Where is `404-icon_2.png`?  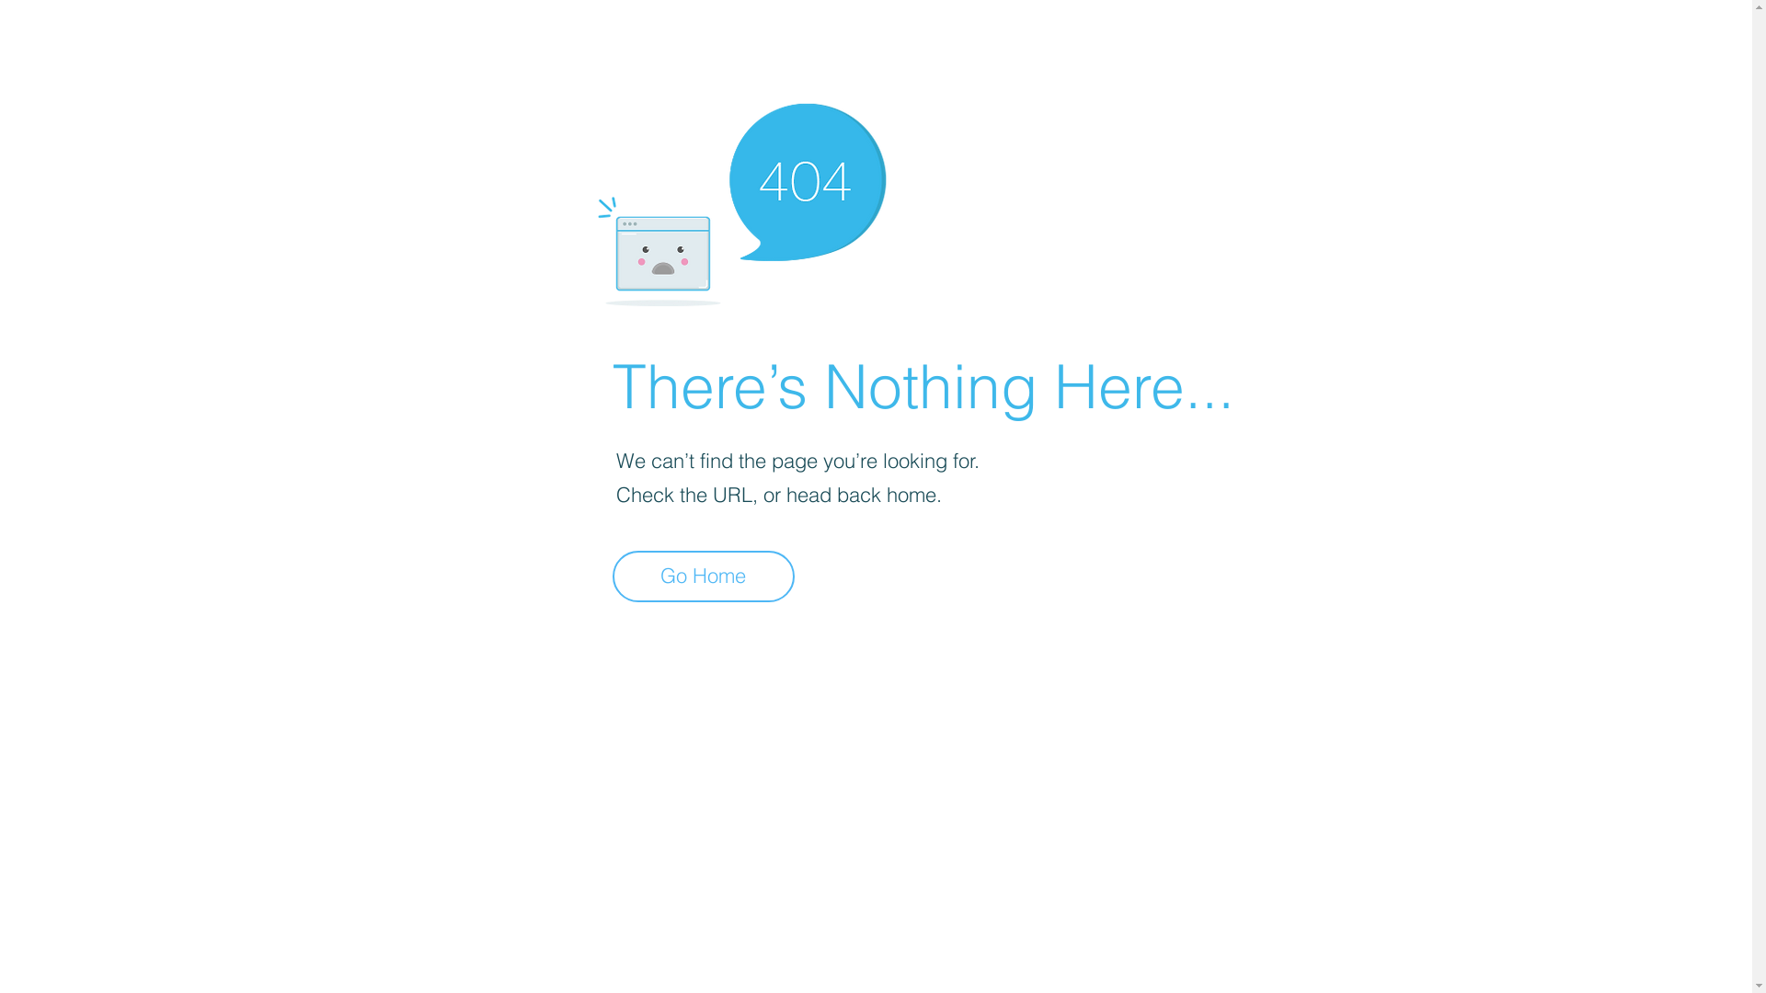
404-icon_2.png is located at coordinates (741, 200).